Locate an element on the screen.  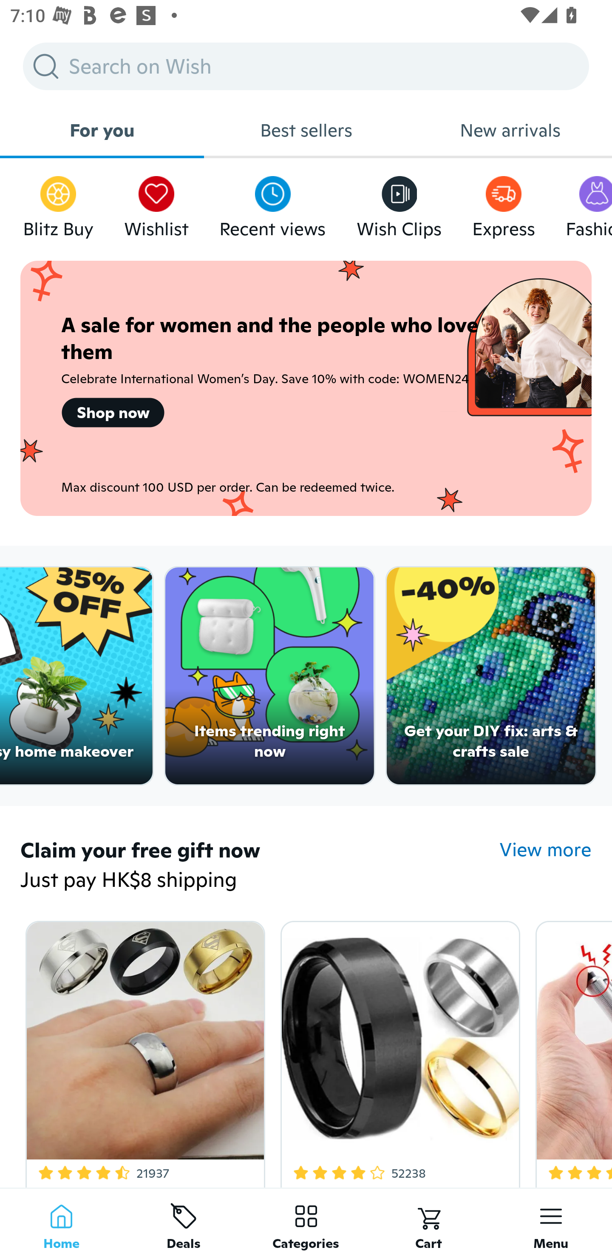
Fashion is located at coordinates (589, 203).